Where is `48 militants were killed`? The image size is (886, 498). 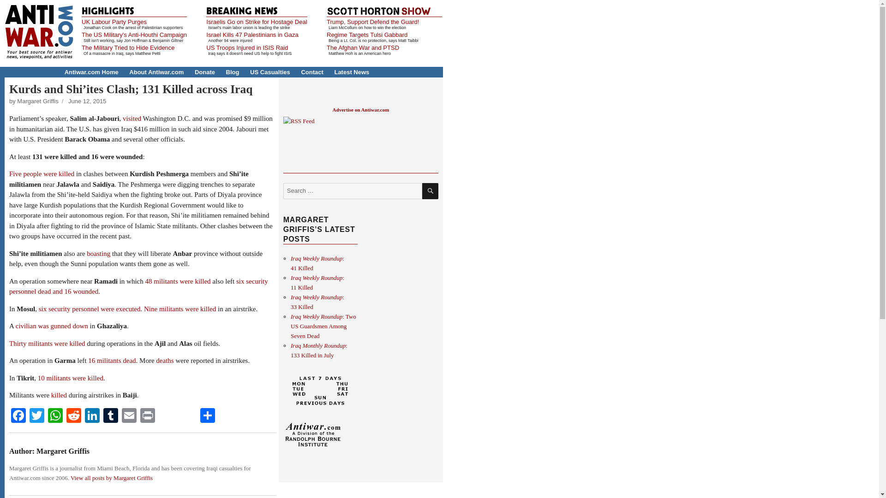
48 militants were killed is located at coordinates (178, 281).